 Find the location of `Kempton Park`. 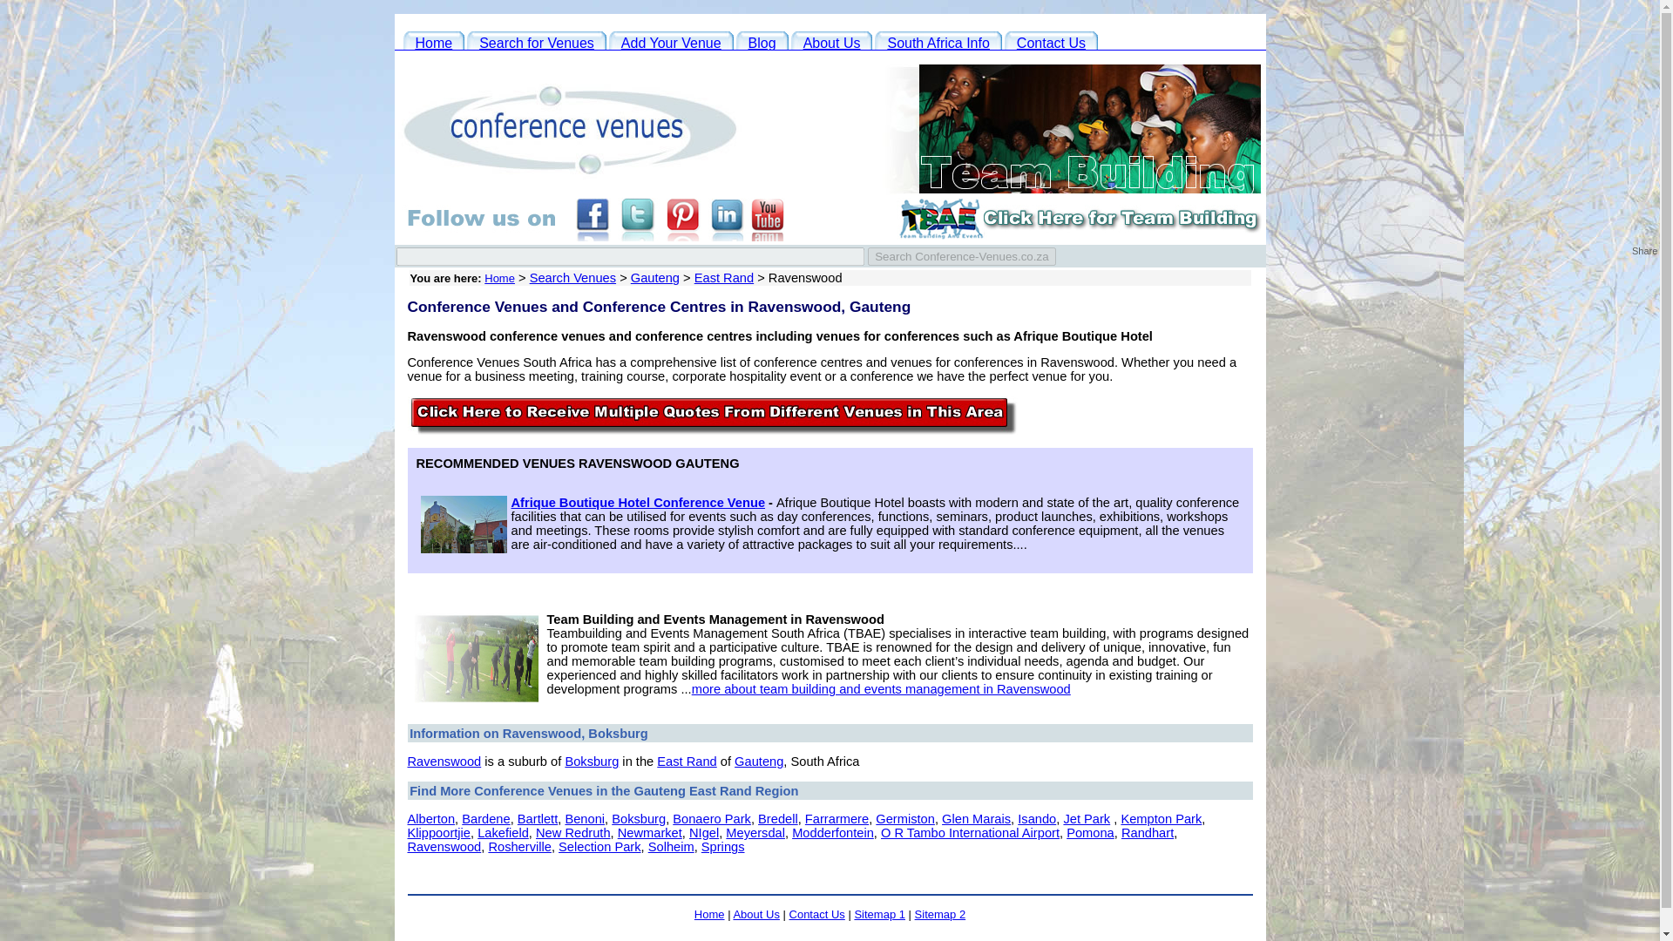

Kempton Park is located at coordinates (1161, 819).